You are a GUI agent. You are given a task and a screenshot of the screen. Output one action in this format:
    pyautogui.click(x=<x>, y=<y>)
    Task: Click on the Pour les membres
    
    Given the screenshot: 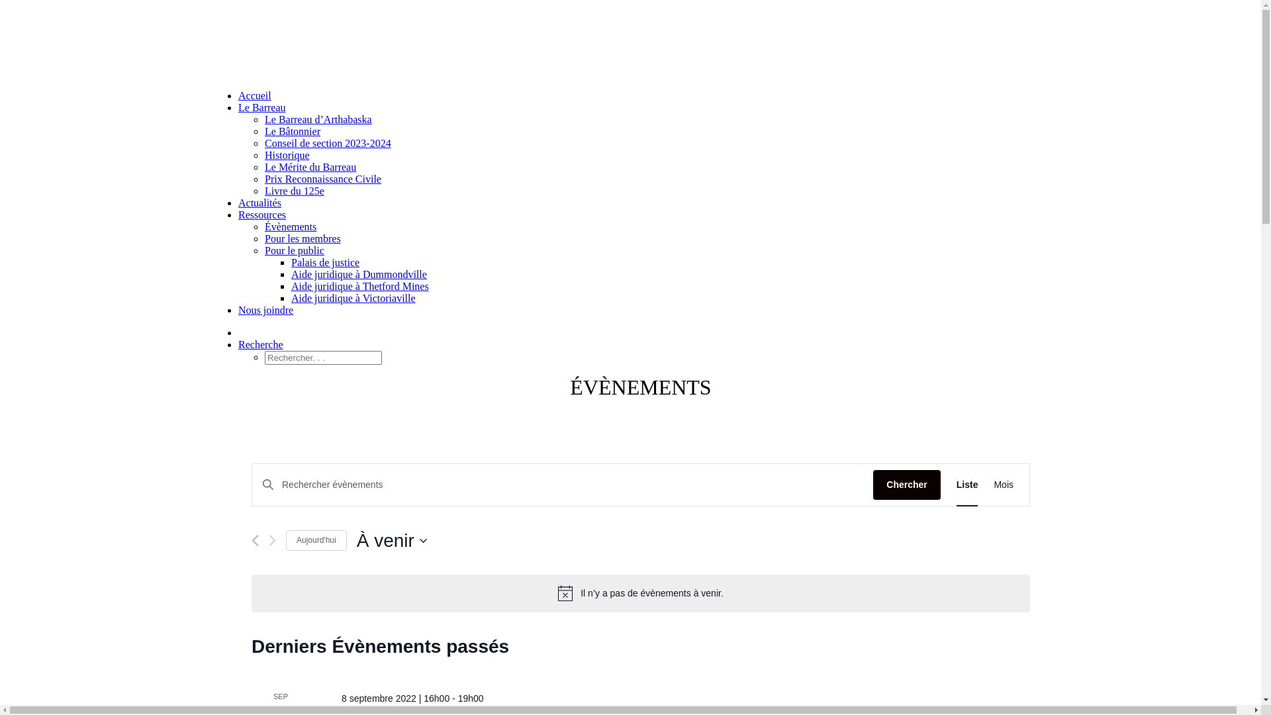 What is the action you would take?
    pyautogui.click(x=303, y=238)
    